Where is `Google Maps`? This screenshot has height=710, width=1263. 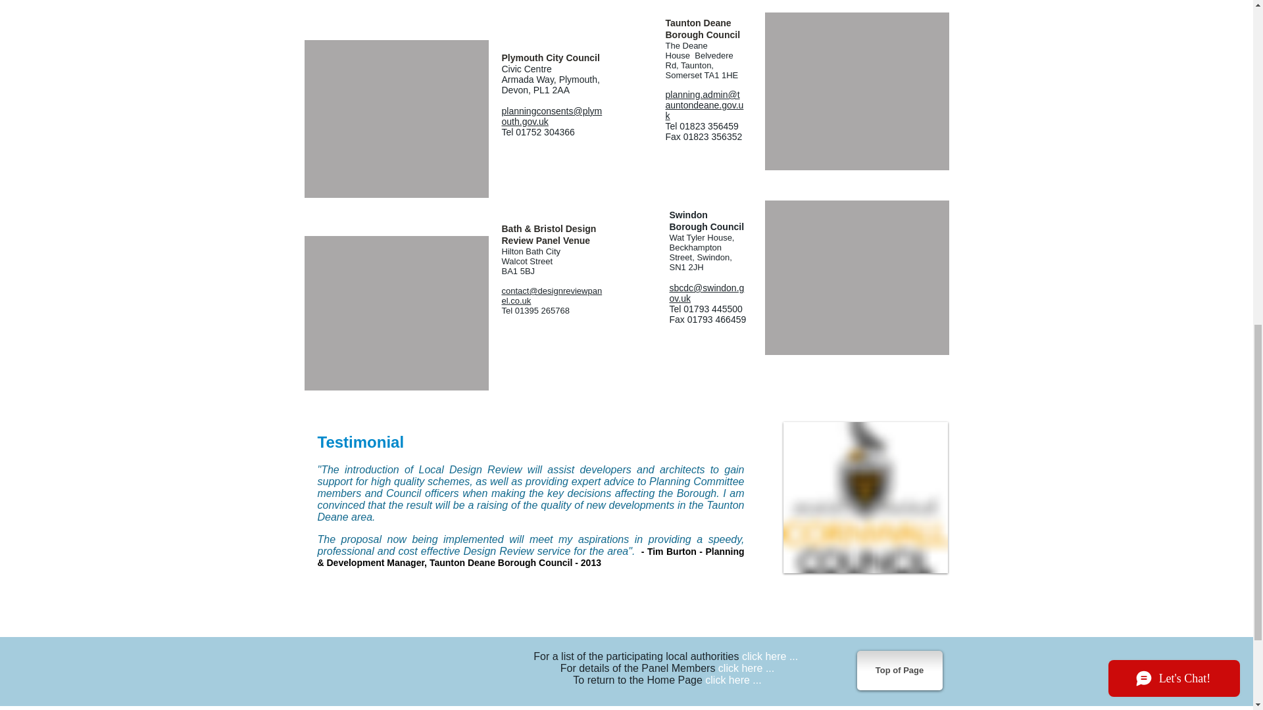 Google Maps is located at coordinates (856, 91).